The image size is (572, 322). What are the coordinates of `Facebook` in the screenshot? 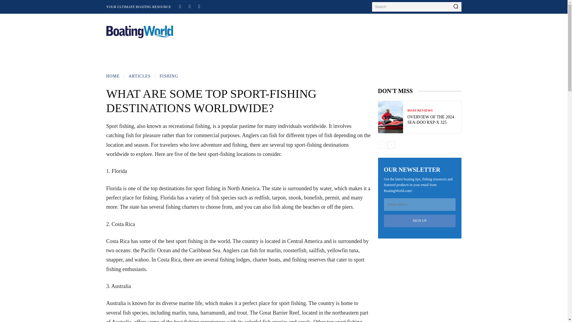 It's located at (180, 6).